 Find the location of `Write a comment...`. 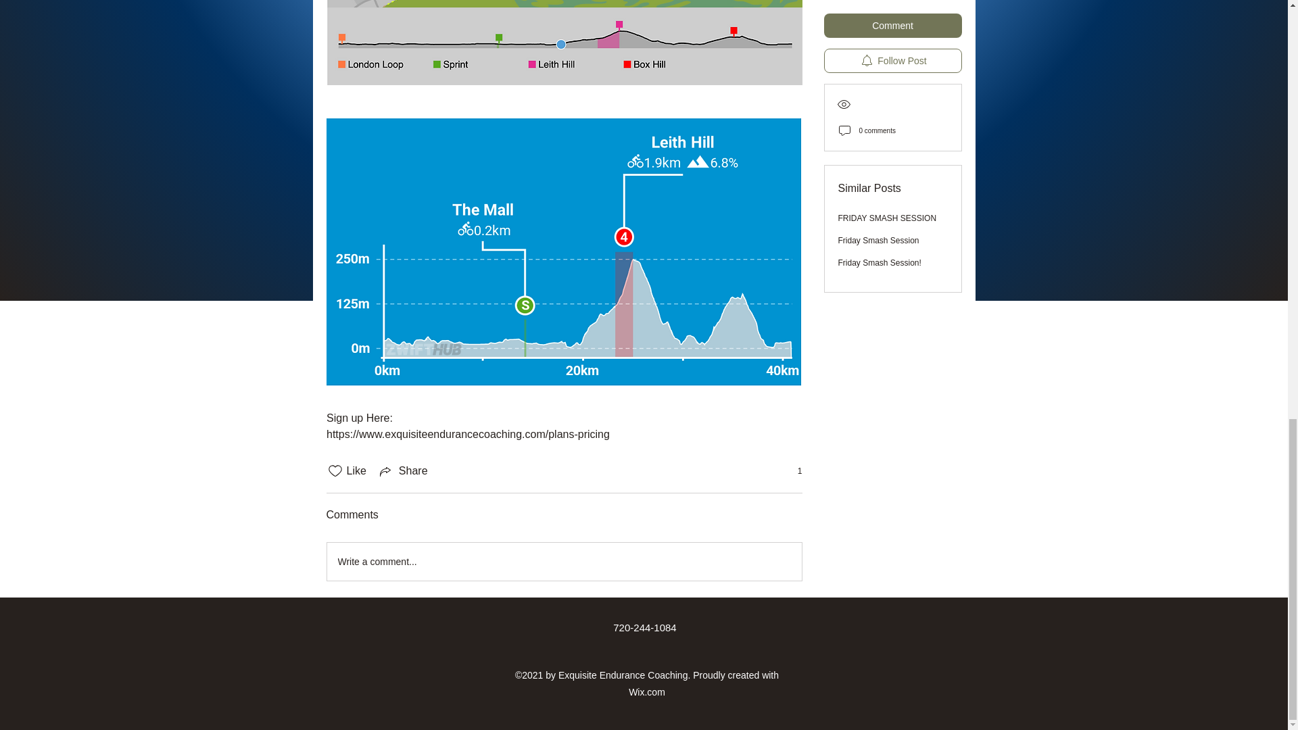

Write a comment... is located at coordinates (564, 561).